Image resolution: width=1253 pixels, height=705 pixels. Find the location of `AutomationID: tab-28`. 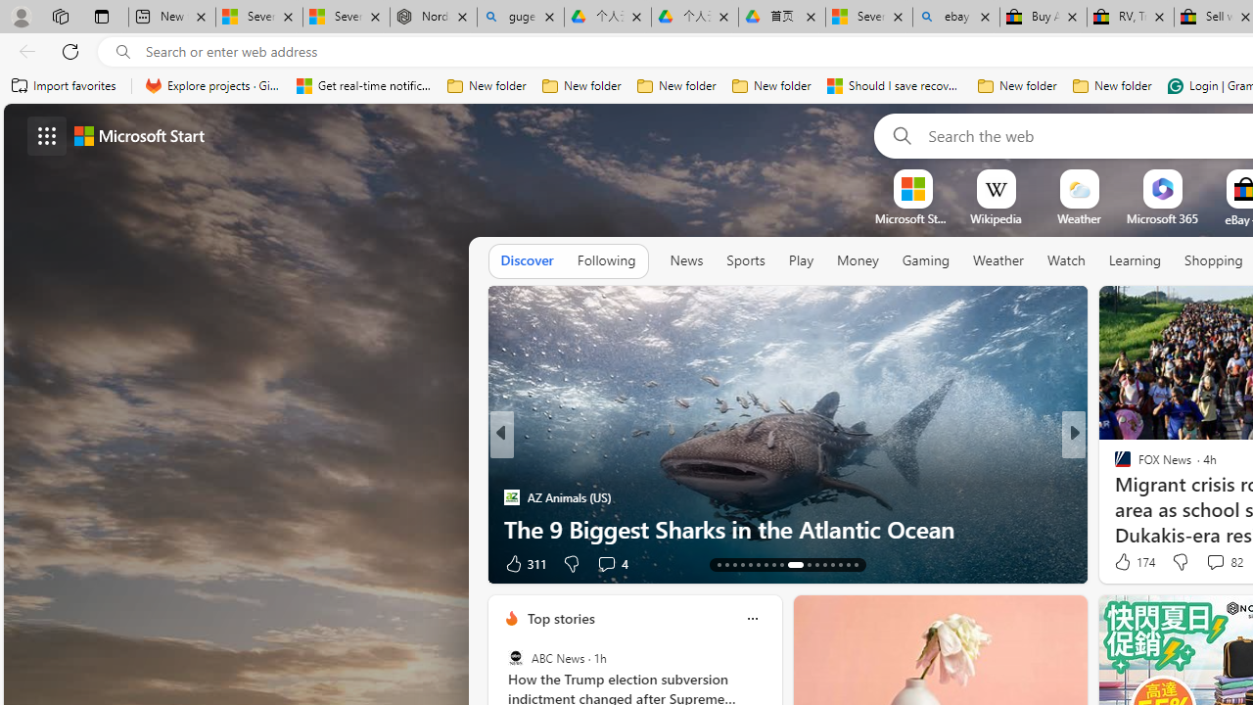

AutomationID: tab-28 is located at coordinates (848, 564).